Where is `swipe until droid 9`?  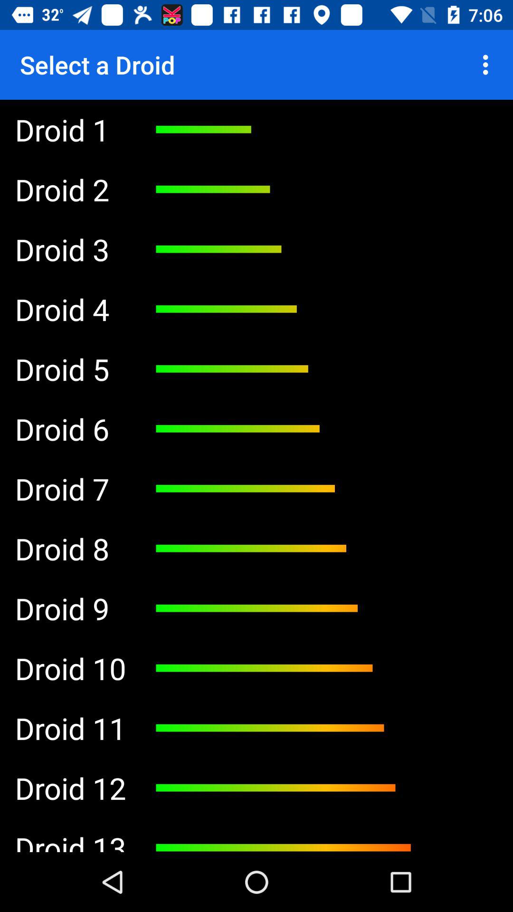
swipe until droid 9 is located at coordinates (70, 608).